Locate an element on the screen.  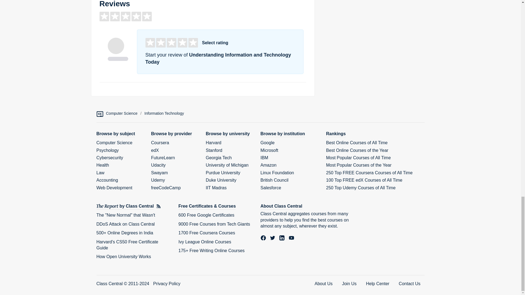
600 Free Google Certificates is located at coordinates (206, 215).